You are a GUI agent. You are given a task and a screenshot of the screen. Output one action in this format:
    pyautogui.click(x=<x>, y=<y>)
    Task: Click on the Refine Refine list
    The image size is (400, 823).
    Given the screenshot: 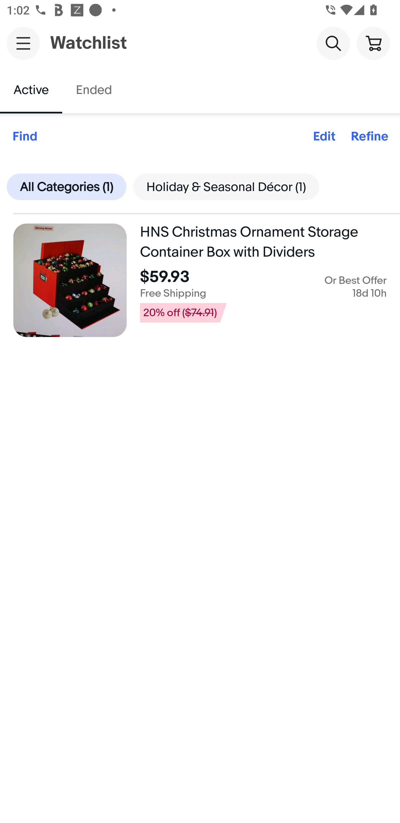 What is the action you would take?
    pyautogui.click(x=369, y=137)
    